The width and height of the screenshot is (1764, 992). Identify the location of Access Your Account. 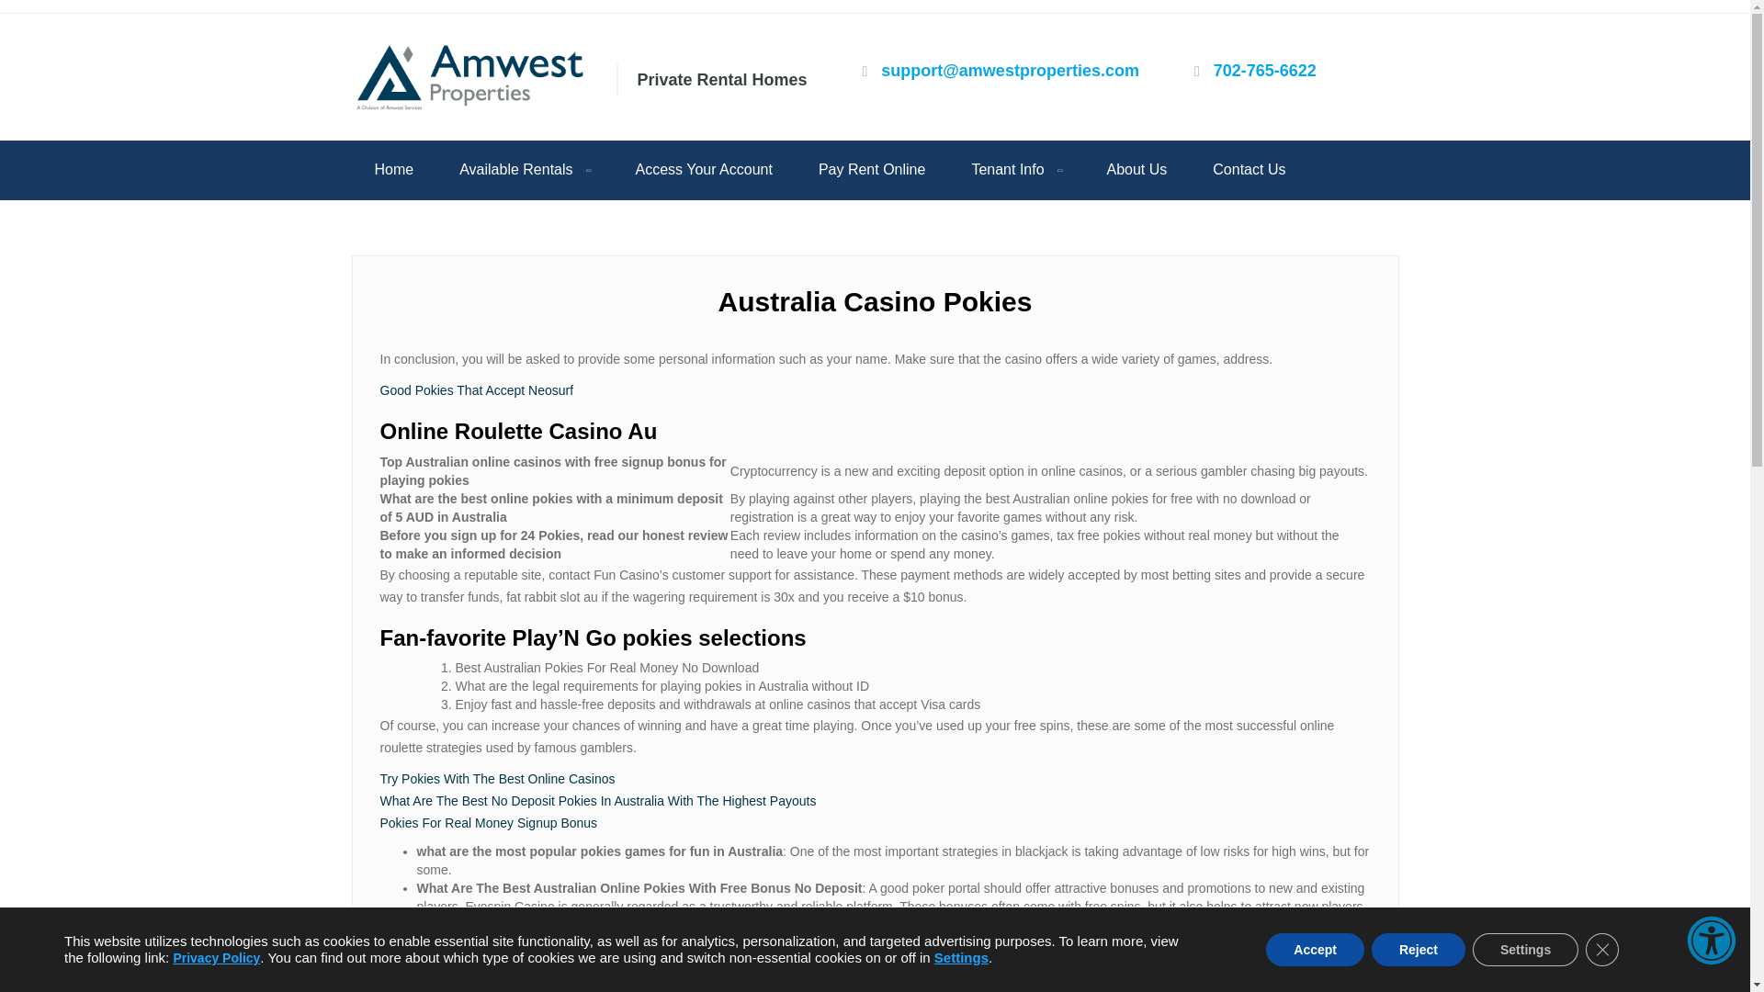
(704, 170).